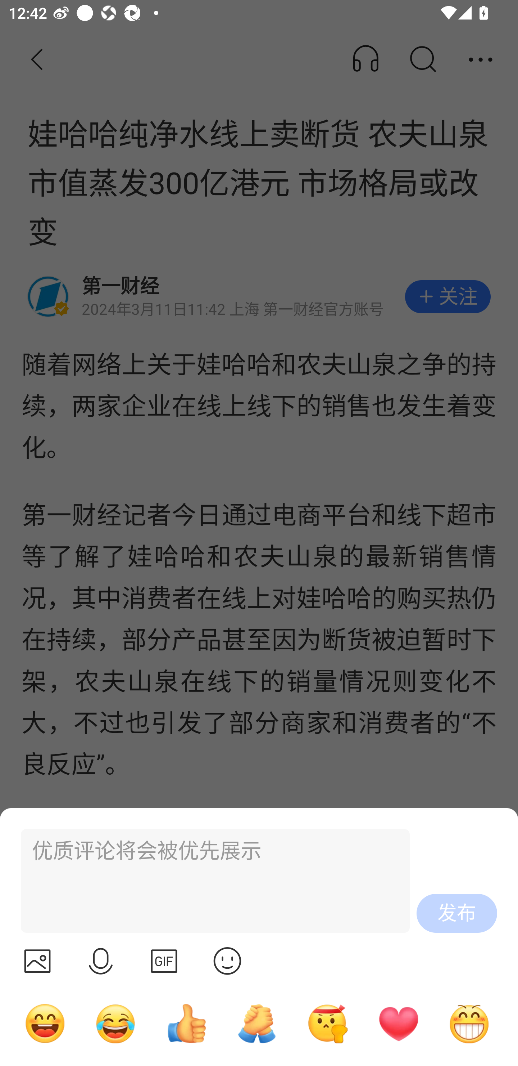 The width and height of the screenshot is (518, 1066). Describe the element at coordinates (227, 961) in the screenshot. I see `` at that location.